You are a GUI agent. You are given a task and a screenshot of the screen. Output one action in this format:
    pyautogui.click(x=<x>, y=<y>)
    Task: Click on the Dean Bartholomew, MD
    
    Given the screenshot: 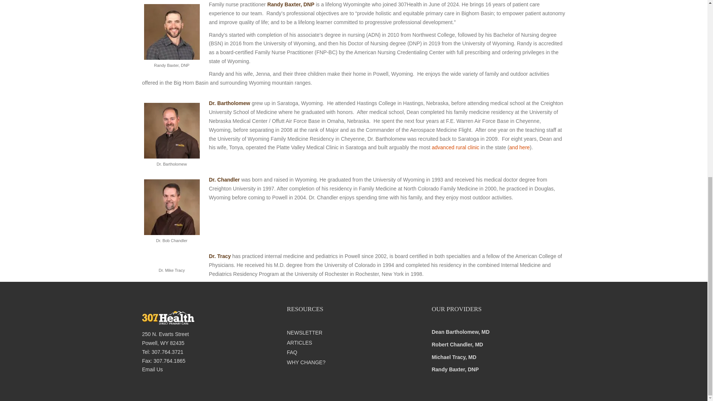 What is the action you would take?
    pyautogui.click(x=460, y=332)
    